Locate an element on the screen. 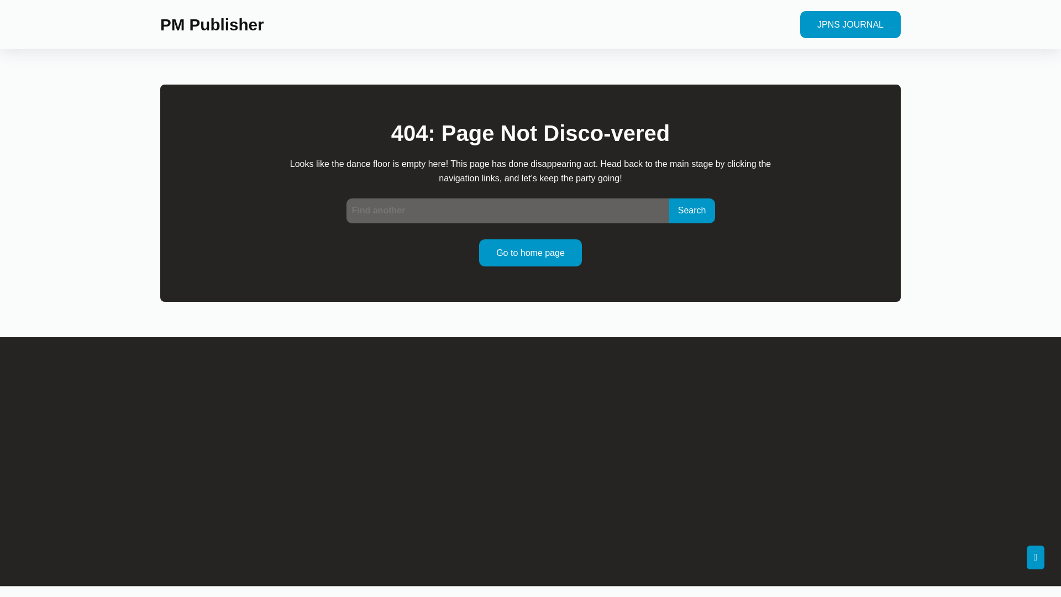  JPNS JOURNAL is located at coordinates (850, 24).